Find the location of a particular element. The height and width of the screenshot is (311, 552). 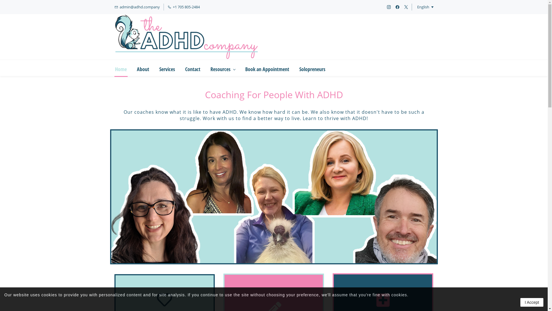

Resources is located at coordinates (223, 68).